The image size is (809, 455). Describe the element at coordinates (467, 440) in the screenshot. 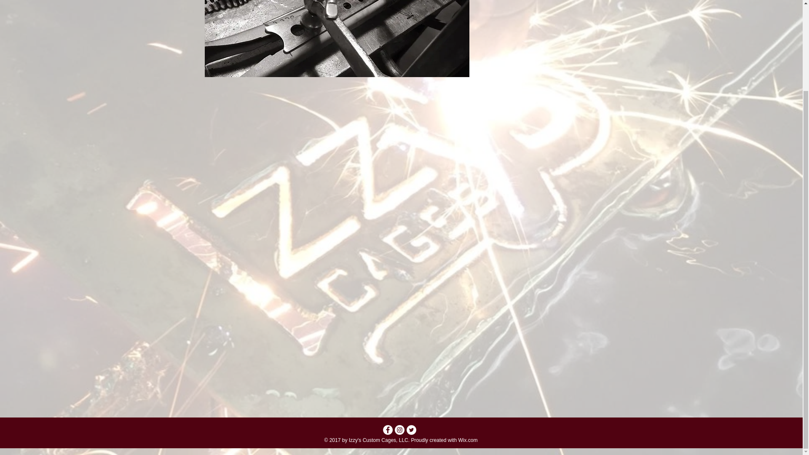

I see `Wix.com` at that location.